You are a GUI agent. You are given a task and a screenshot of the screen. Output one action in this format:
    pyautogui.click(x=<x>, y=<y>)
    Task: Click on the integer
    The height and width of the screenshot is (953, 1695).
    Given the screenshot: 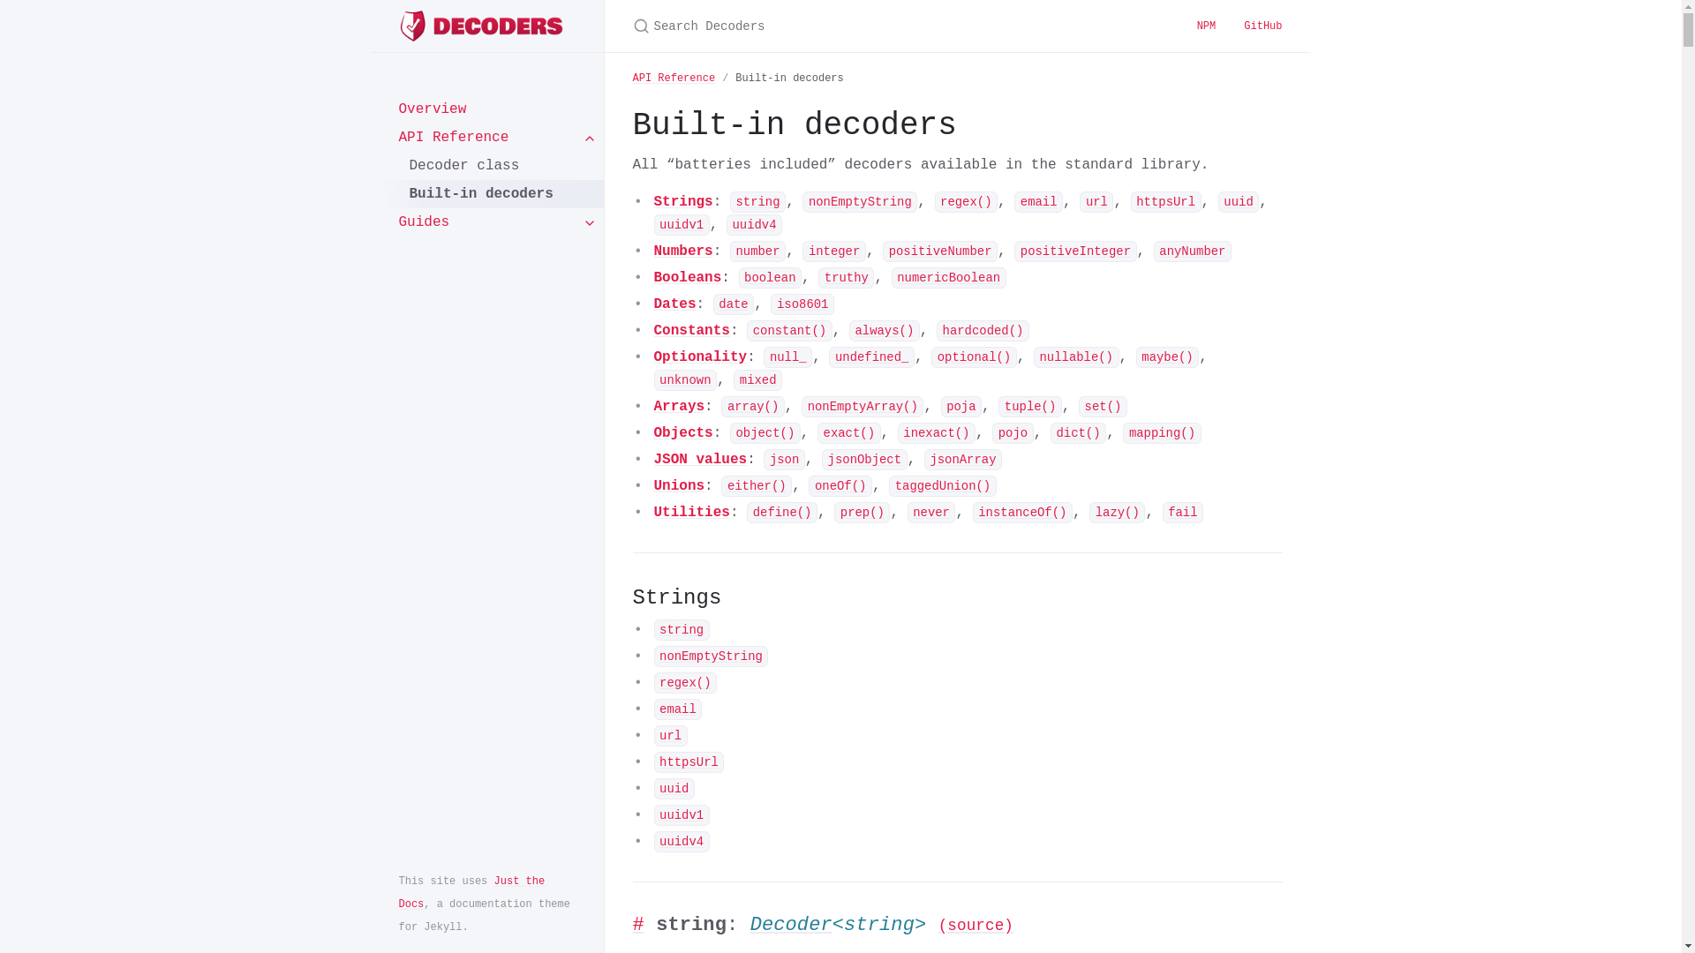 What is the action you would take?
    pyautogui.click(x=834, y=251)
    